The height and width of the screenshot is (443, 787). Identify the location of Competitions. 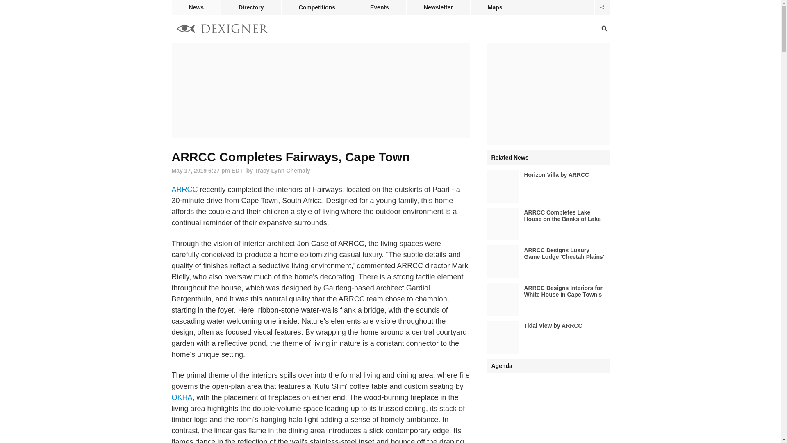
(317, 7).